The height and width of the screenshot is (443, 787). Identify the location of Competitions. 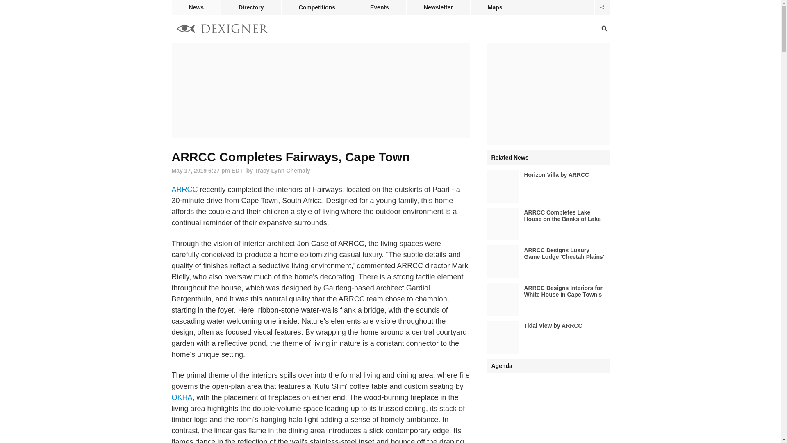
(317, 7).